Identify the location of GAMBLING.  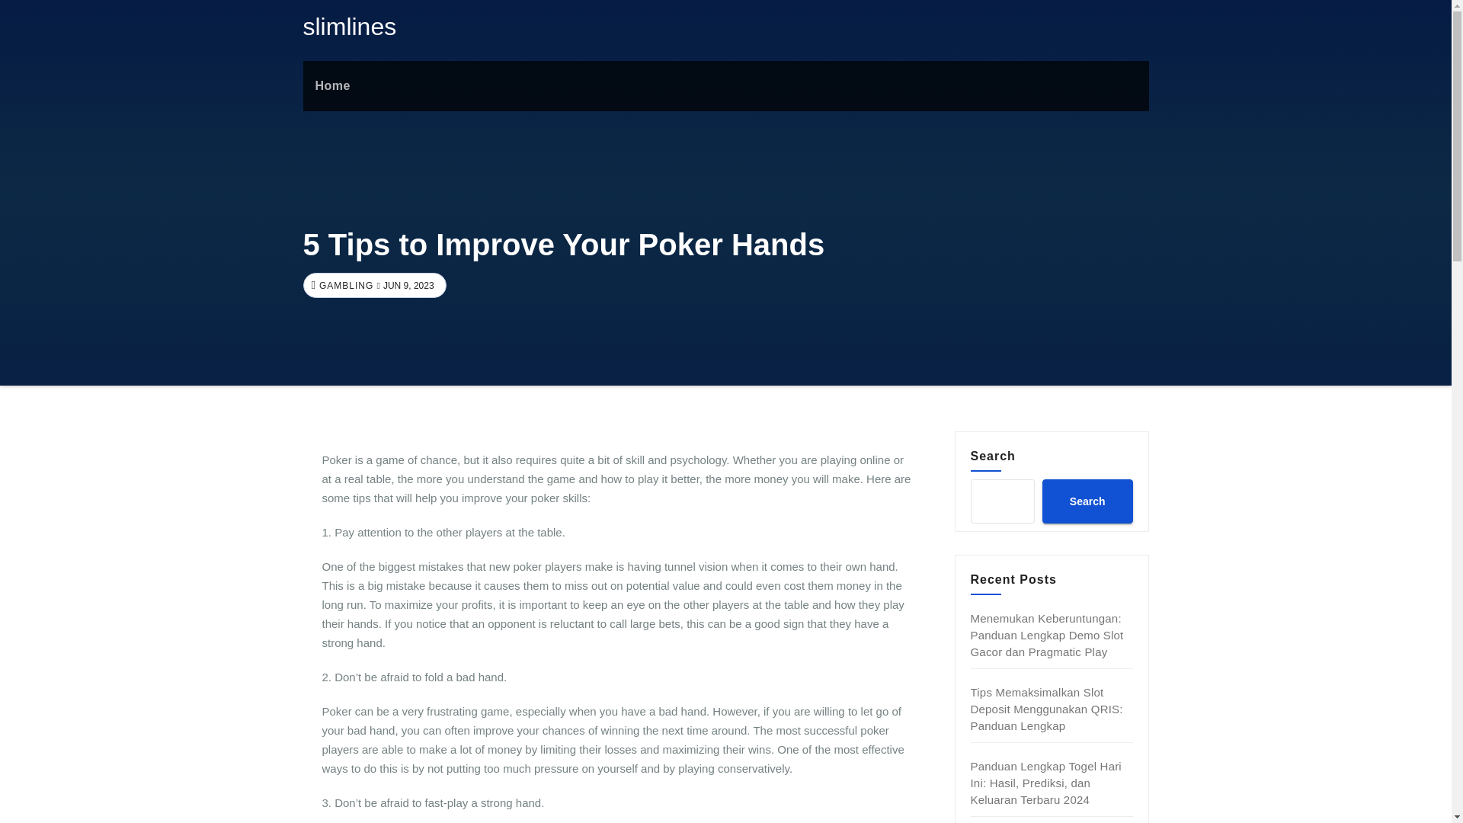
(344, 286).